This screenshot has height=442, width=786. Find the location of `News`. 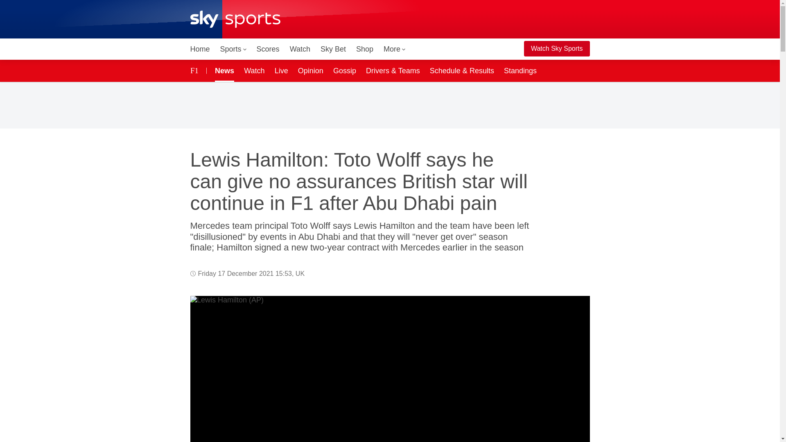

News is located at coordinates (223, 70).